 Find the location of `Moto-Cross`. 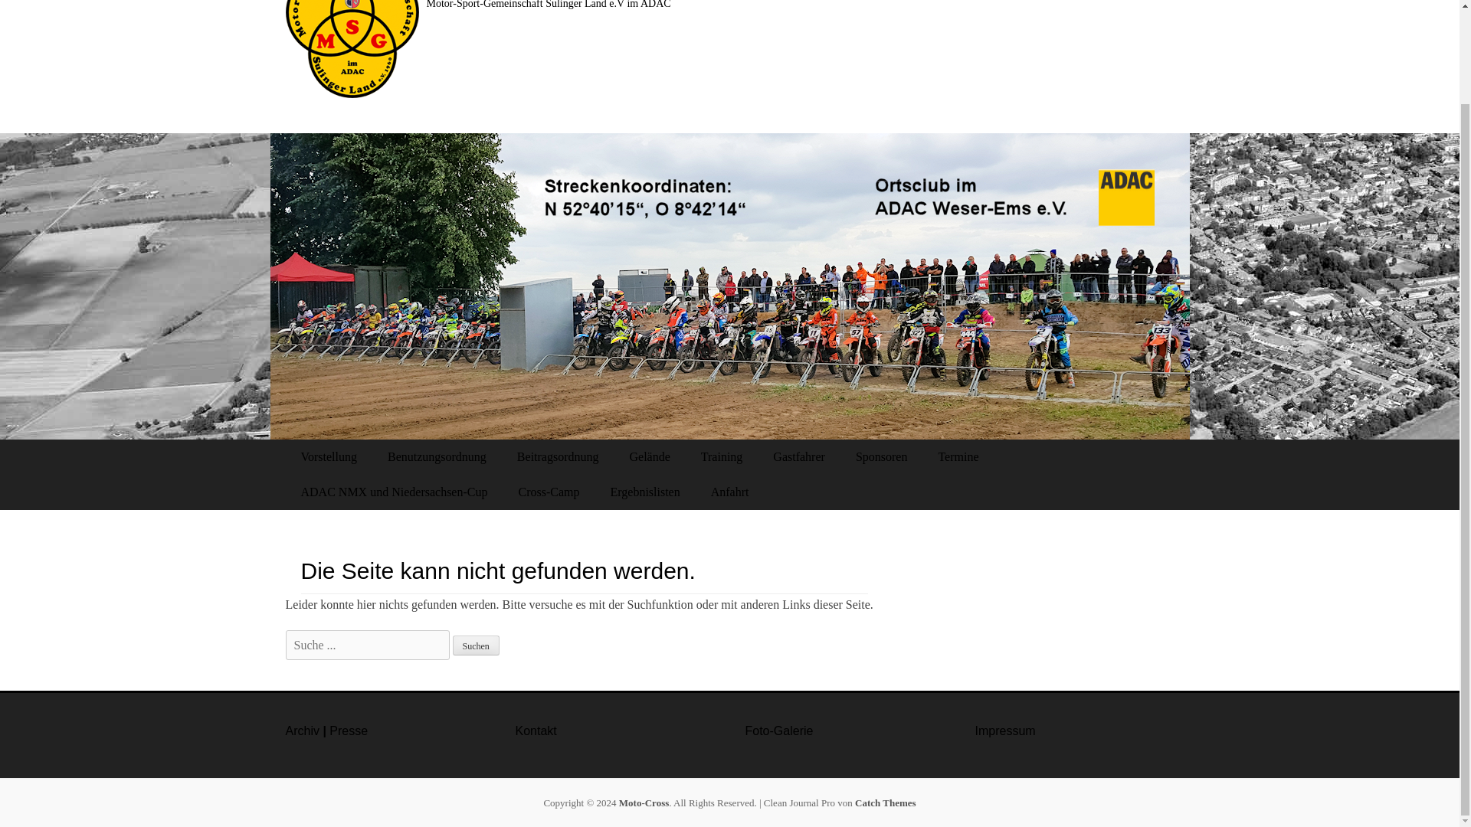

Moto-Cross is located at coordinates (644, 802).